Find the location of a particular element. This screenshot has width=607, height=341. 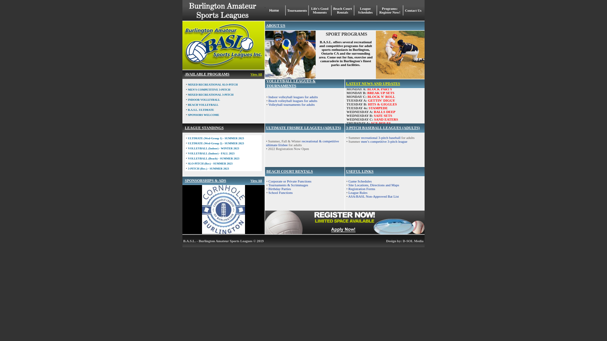

Tournaments & Scrimmages is located at coordinates (288, 185).